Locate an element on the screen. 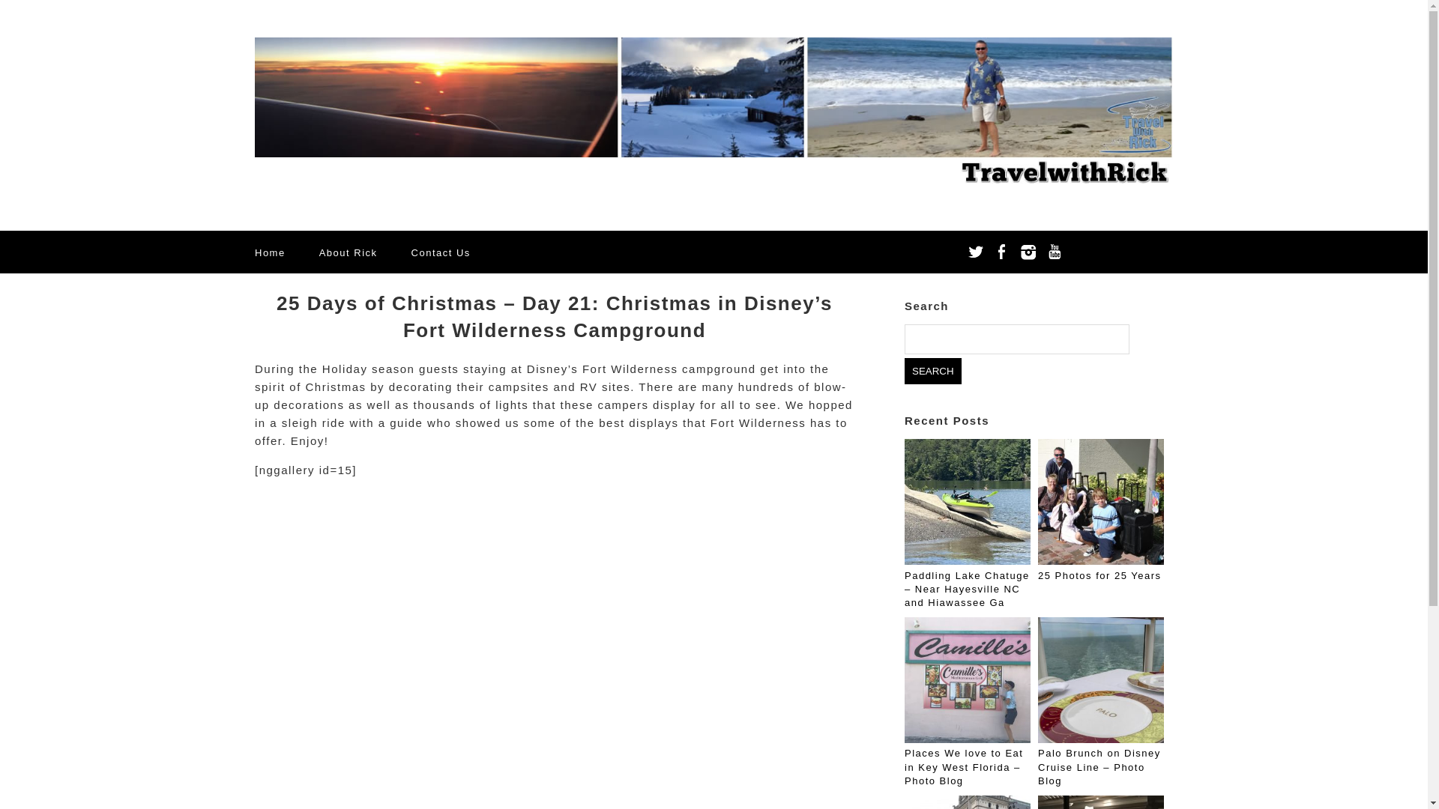  Contact Us is located at coordinates (441, 252).